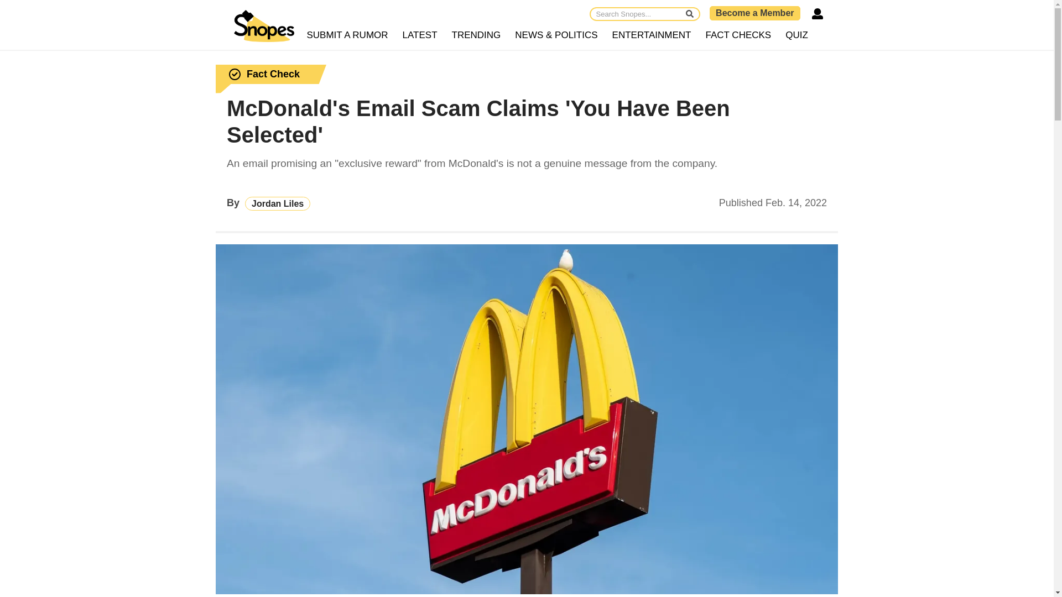 The image size is (1062, 597). What do you see at coordinates (738, 35) in the screenshot?
I see `FACT CHECKS` at bounding box center [738, 35].